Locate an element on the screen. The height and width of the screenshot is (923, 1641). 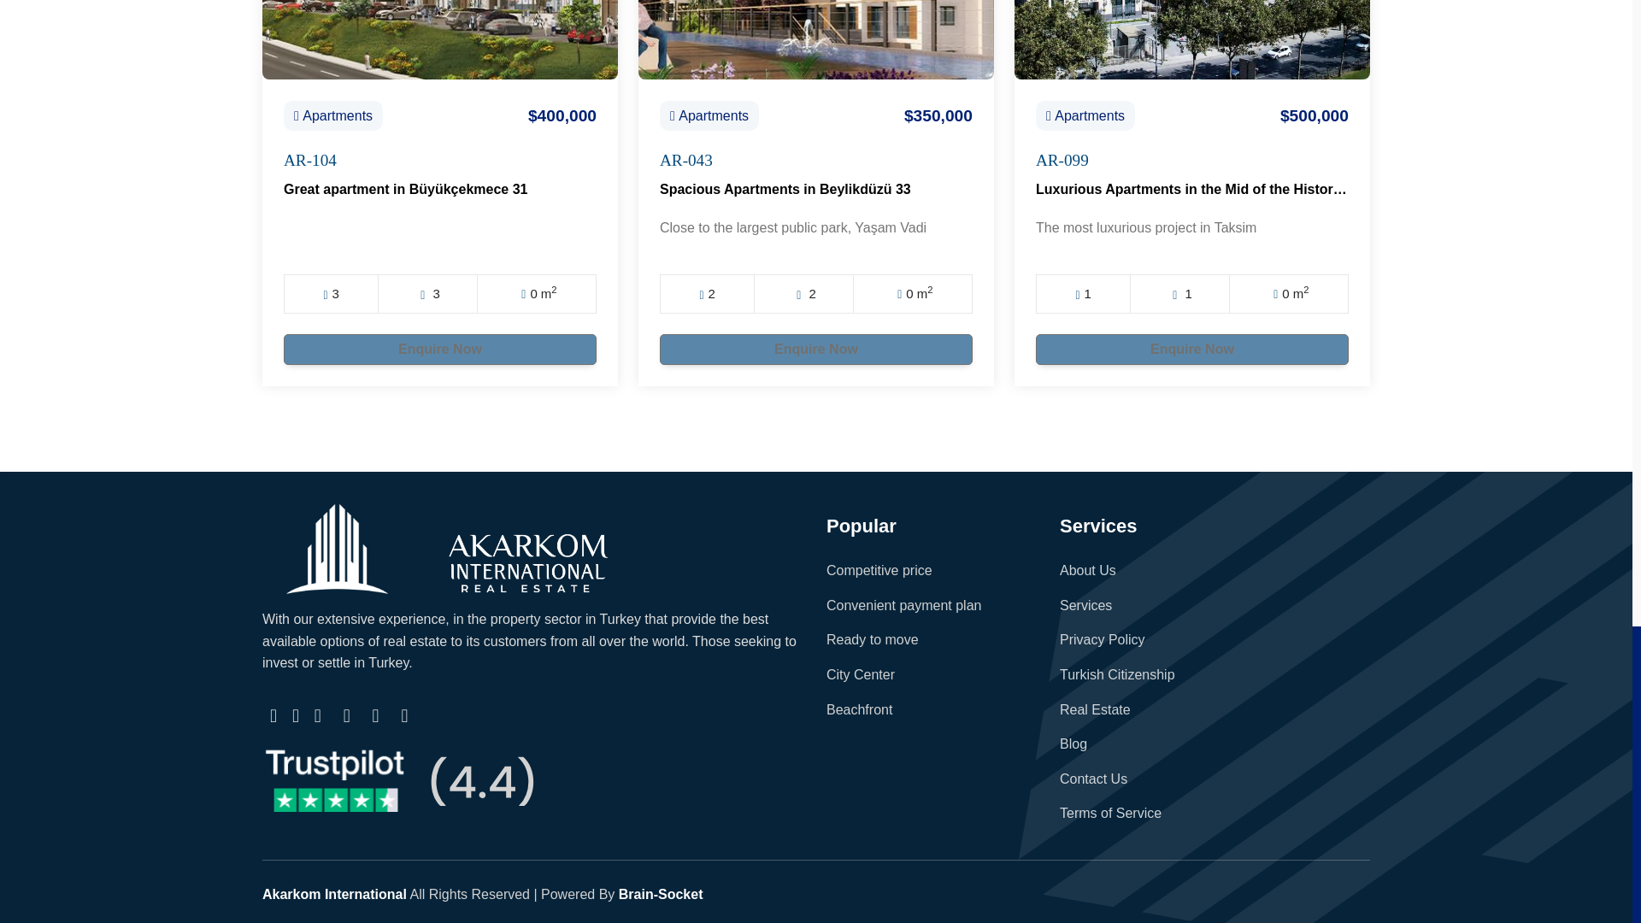
Enquire Now is located at coordinates (815, 349).